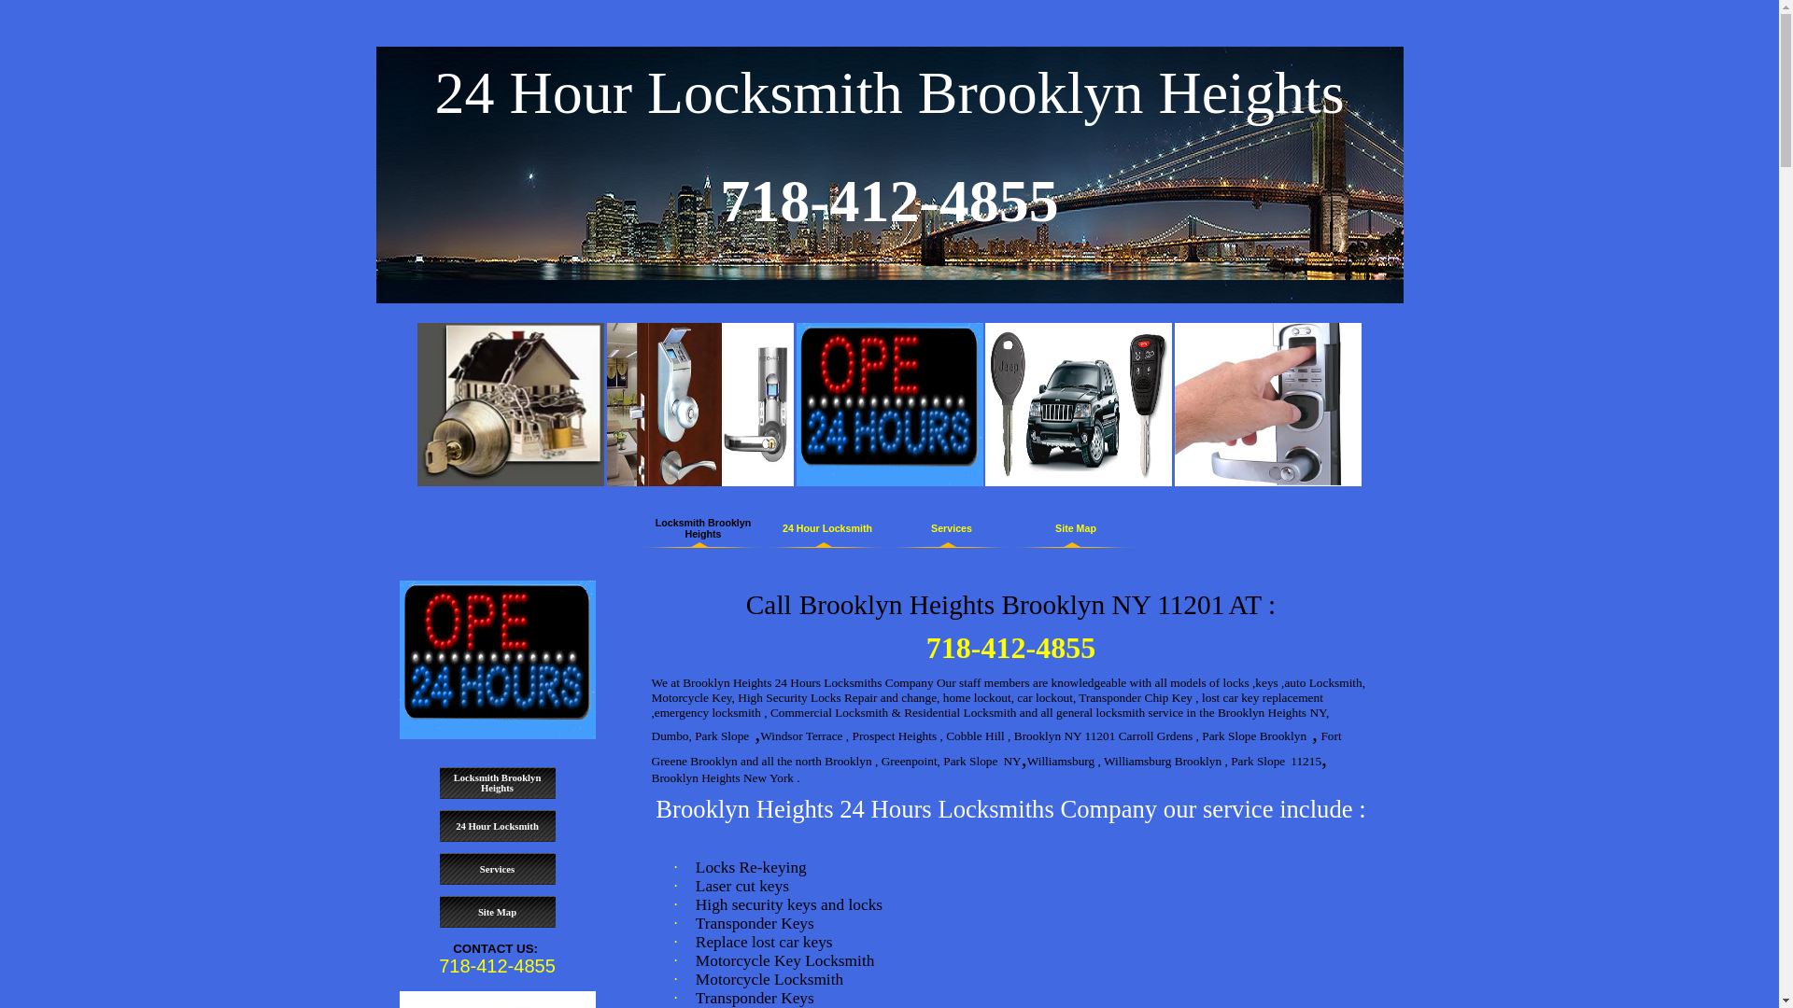  What do you see at coordinates (827, 528) in the screenshot?
I see `24 Hour Locksmith` at bounding box center [827, 528].